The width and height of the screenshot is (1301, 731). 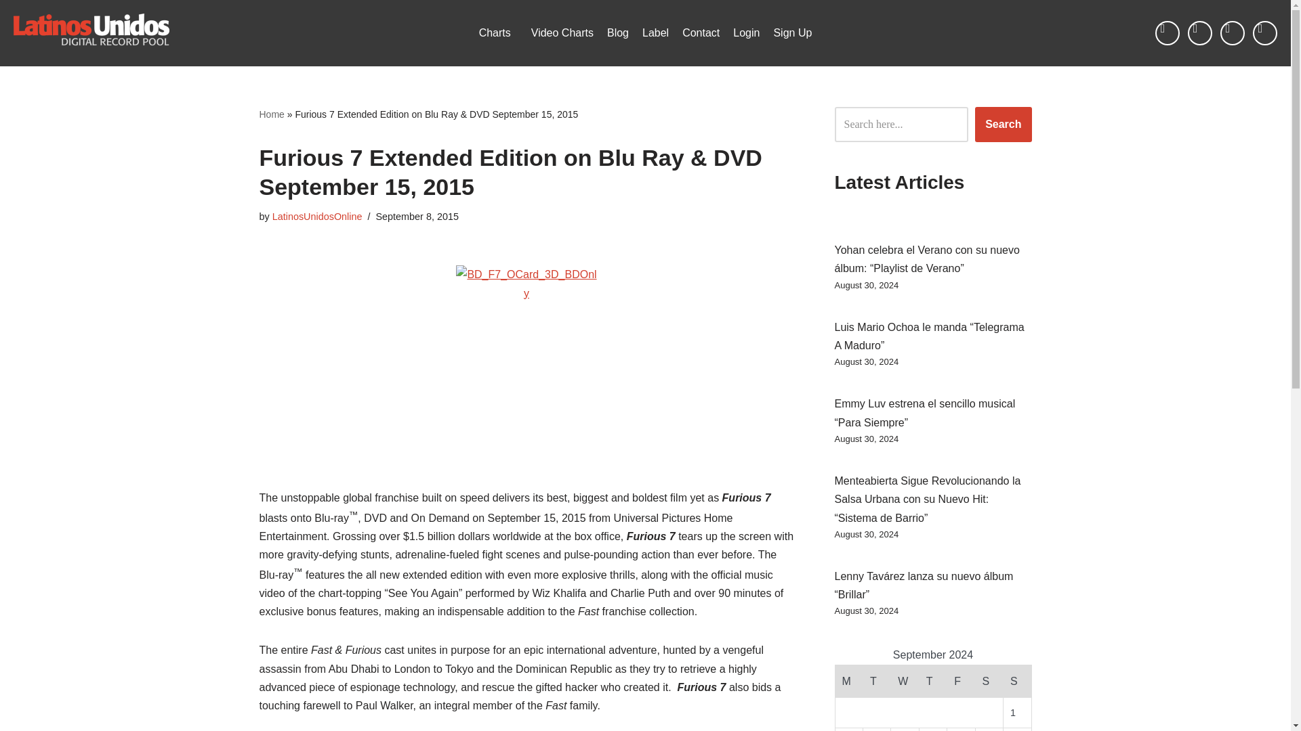 What do you see at coordinates (497, 32) in the screenshot?
I see `Charts` at bounding box center [497, 32].